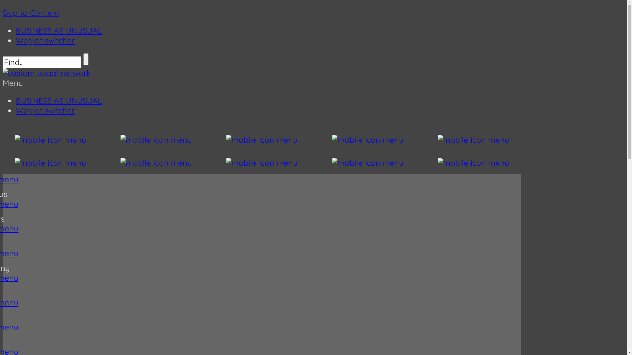 The image size is (632, 355). Describe the element at coordinates (59, 30) in the screenshot. I see `BUSINESS AS UNUSUAL` at that location.